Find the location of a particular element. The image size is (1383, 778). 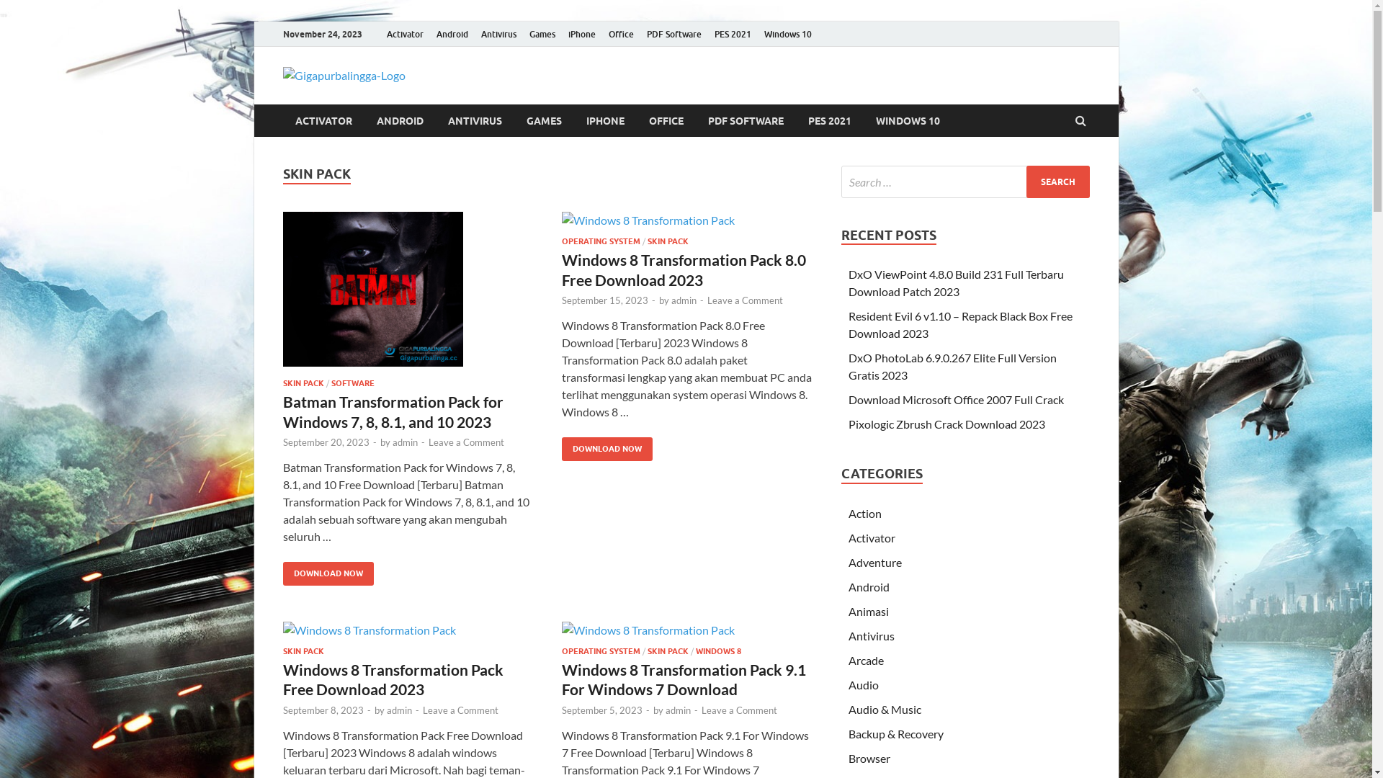

Animasi is located at coordinates (869, 611).